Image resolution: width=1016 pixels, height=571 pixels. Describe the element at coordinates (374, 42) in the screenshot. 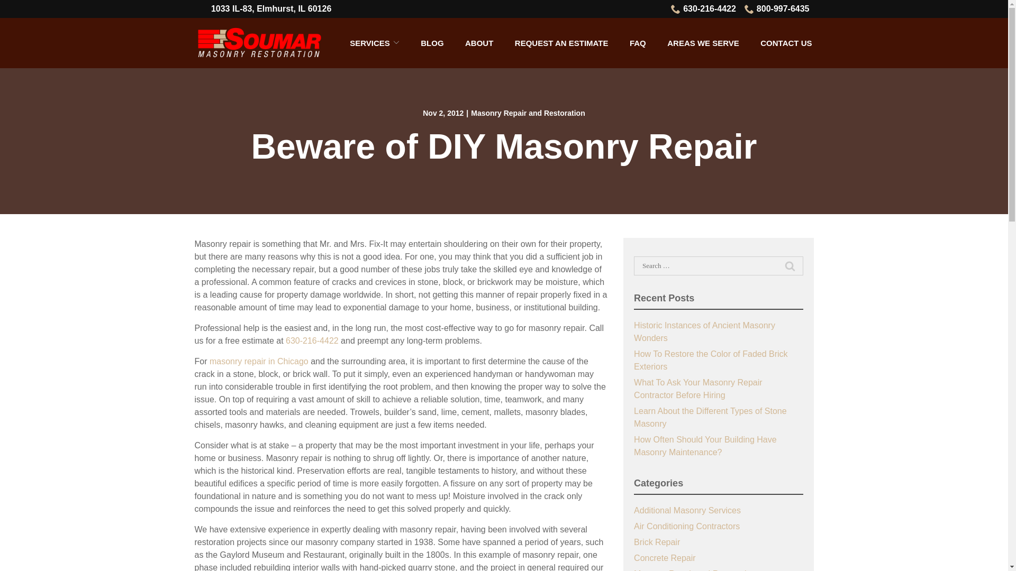

I see `SERVICES` at that location.